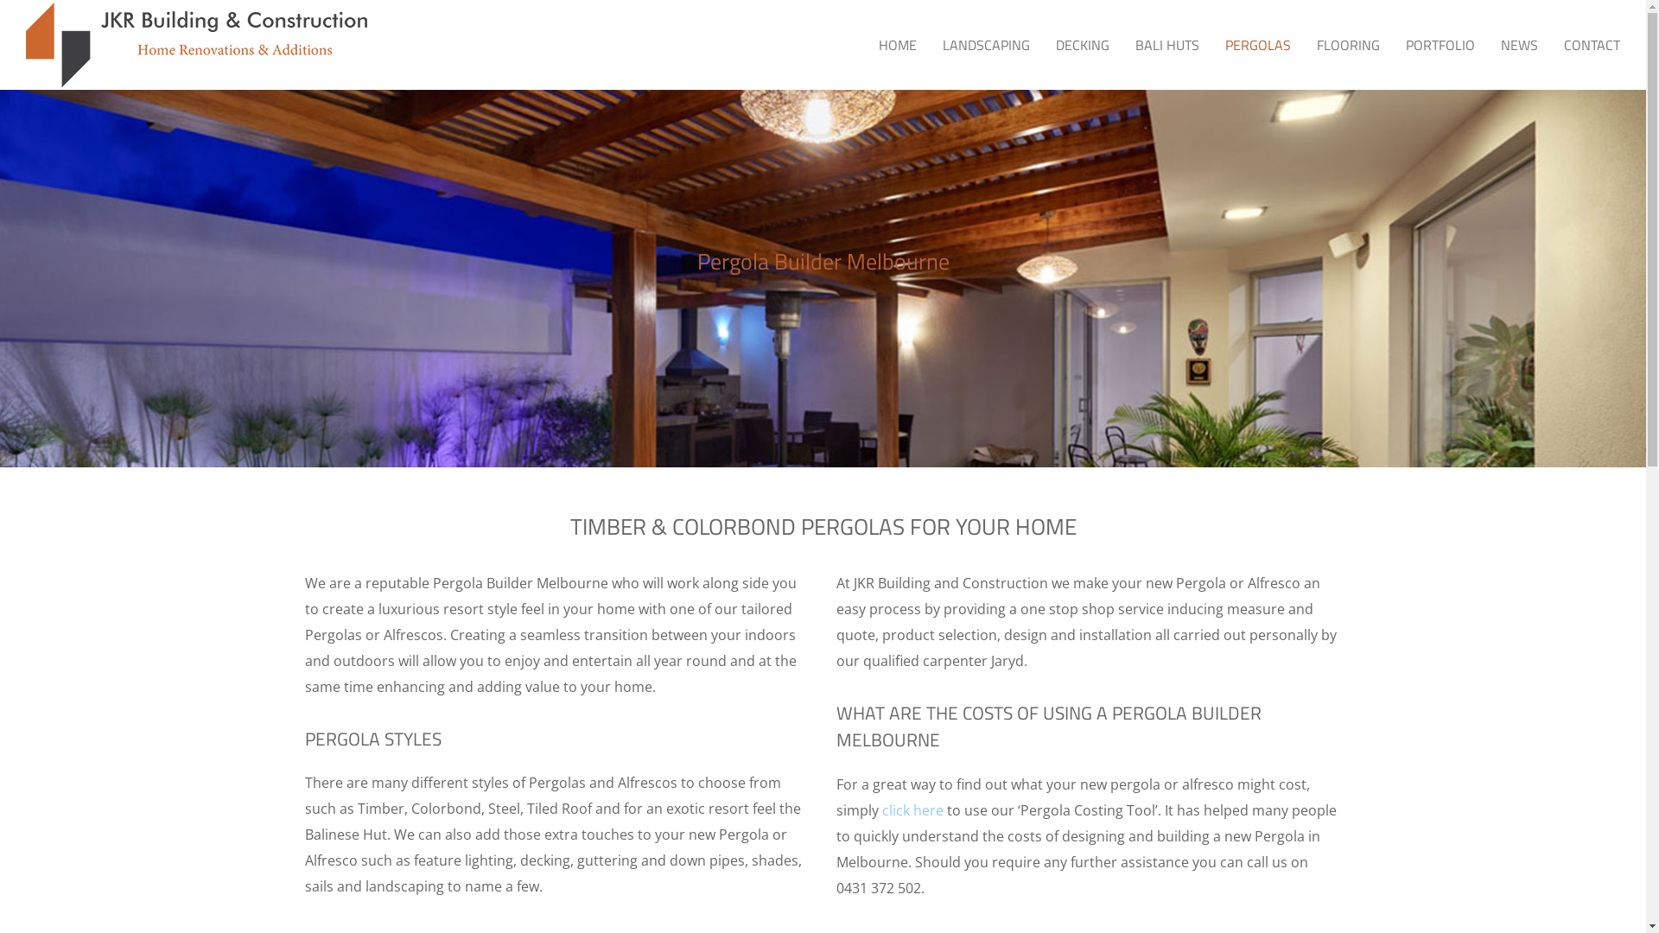 Image resolution: width=1659 pixels, height=933 pixels. What do you see at coordinates (987, 45) in the screenshot?
I see `LANDSCAPING` at bounding box center [987, 45].